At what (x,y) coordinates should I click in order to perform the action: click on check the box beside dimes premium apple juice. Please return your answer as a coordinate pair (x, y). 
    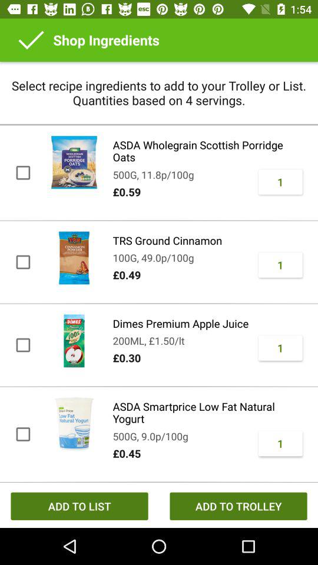
    Looking at the image, I should click on (22, 345).